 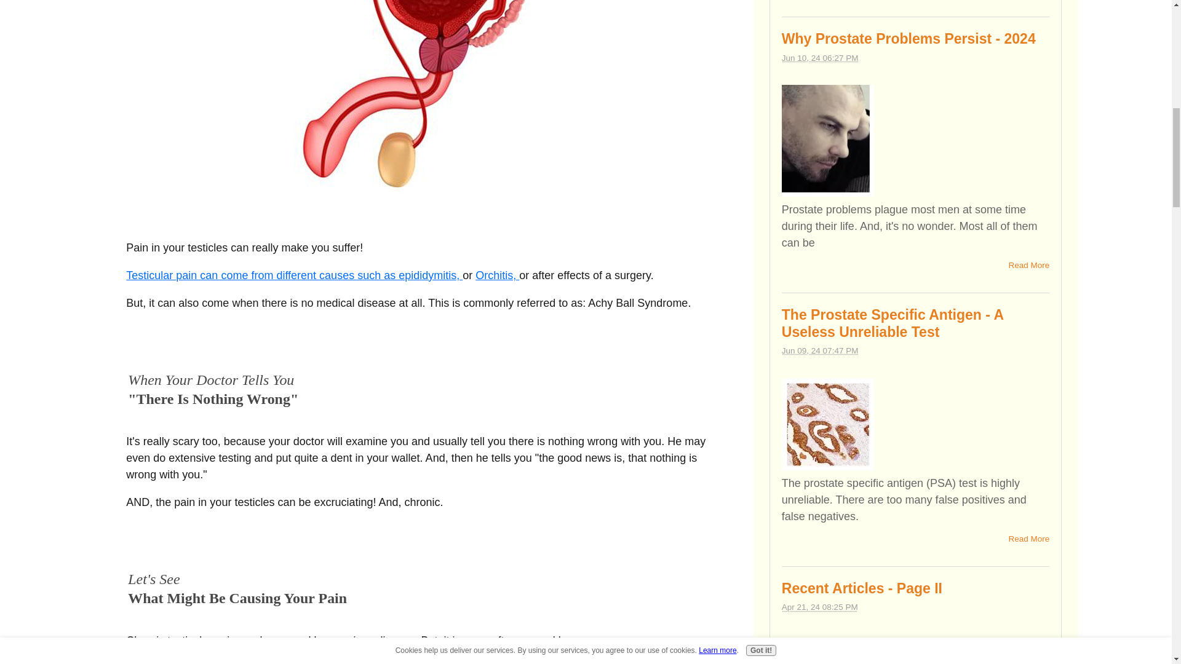 What do you see at coordinates (419, 101) in the screenshot?
I see `testicular pain and achy ball syndrome` at bounding box center [419, 101].